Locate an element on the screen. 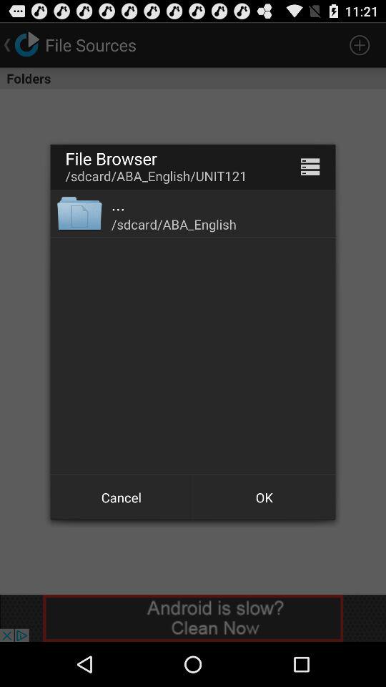 This screenshot has width=386, height=687. tap the button to the right of cancel button is located at coordinates (264, 497).